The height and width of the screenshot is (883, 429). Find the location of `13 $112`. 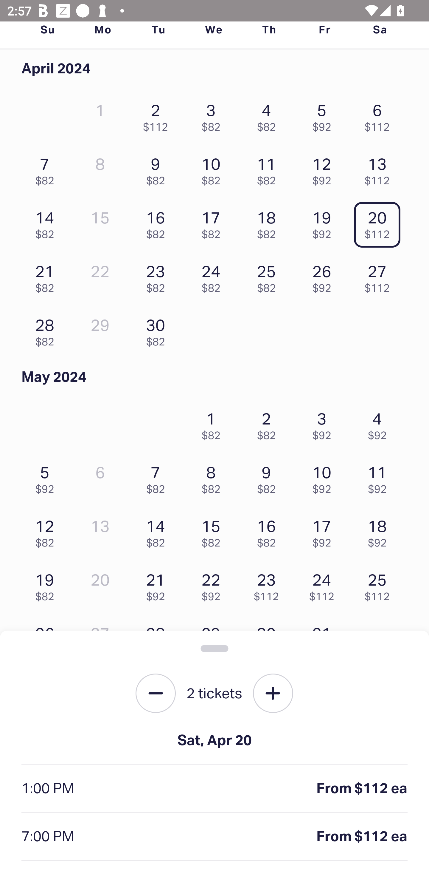

13 $112 is located at coordinates (380, 169).